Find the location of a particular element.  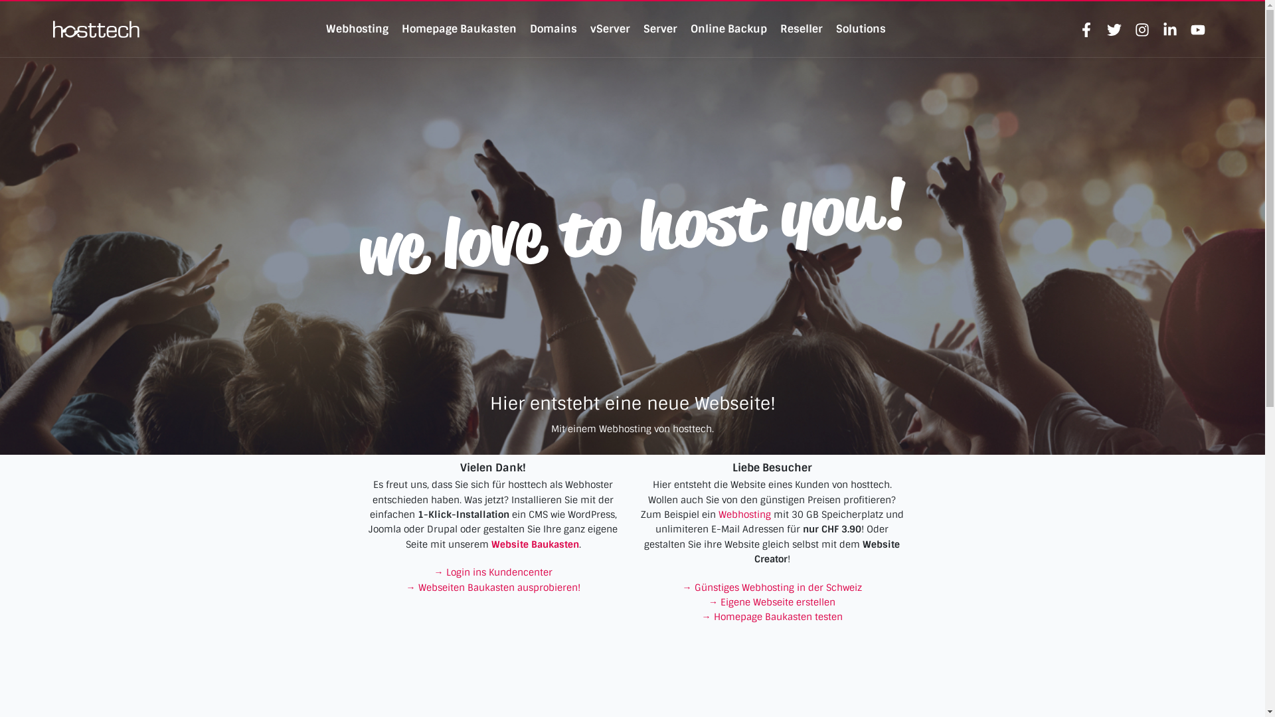

vServer is located at coordinates (610, 29).